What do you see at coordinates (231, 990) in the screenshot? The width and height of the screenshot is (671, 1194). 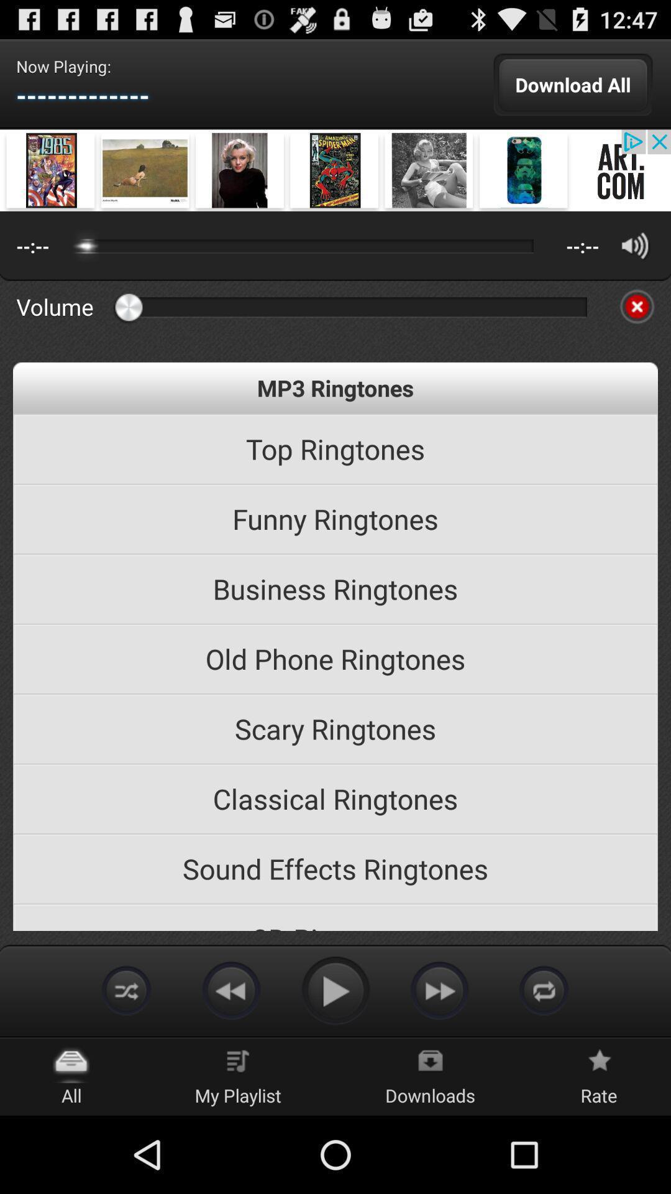 I see `go to previous` at bounding box center [231, 990].